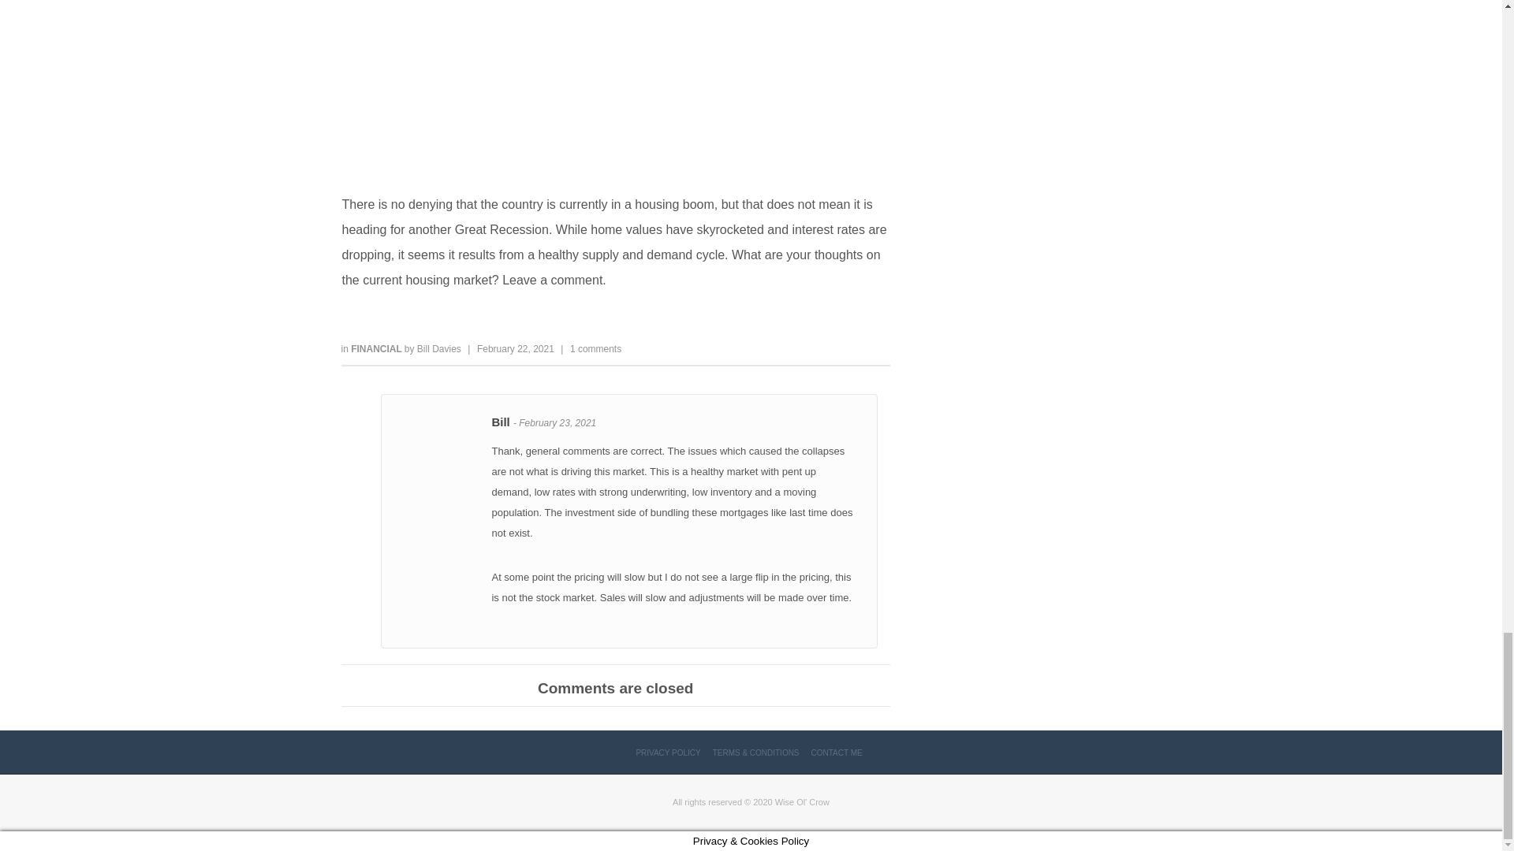  I want to click on Bill Davies, so click(439, 349).